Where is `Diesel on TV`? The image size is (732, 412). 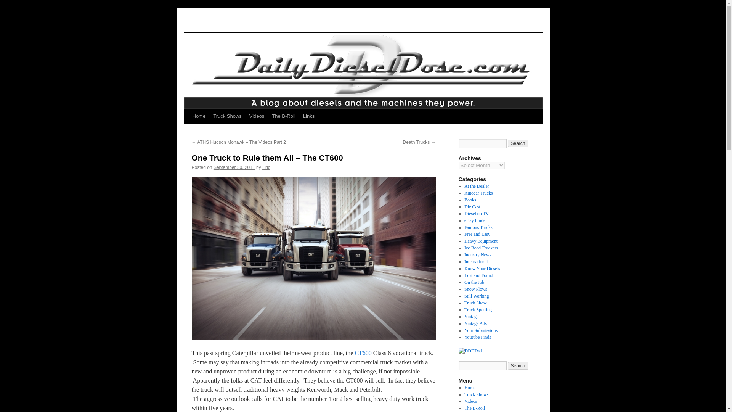
Diesel on TV is located at coordinates (477, 214).